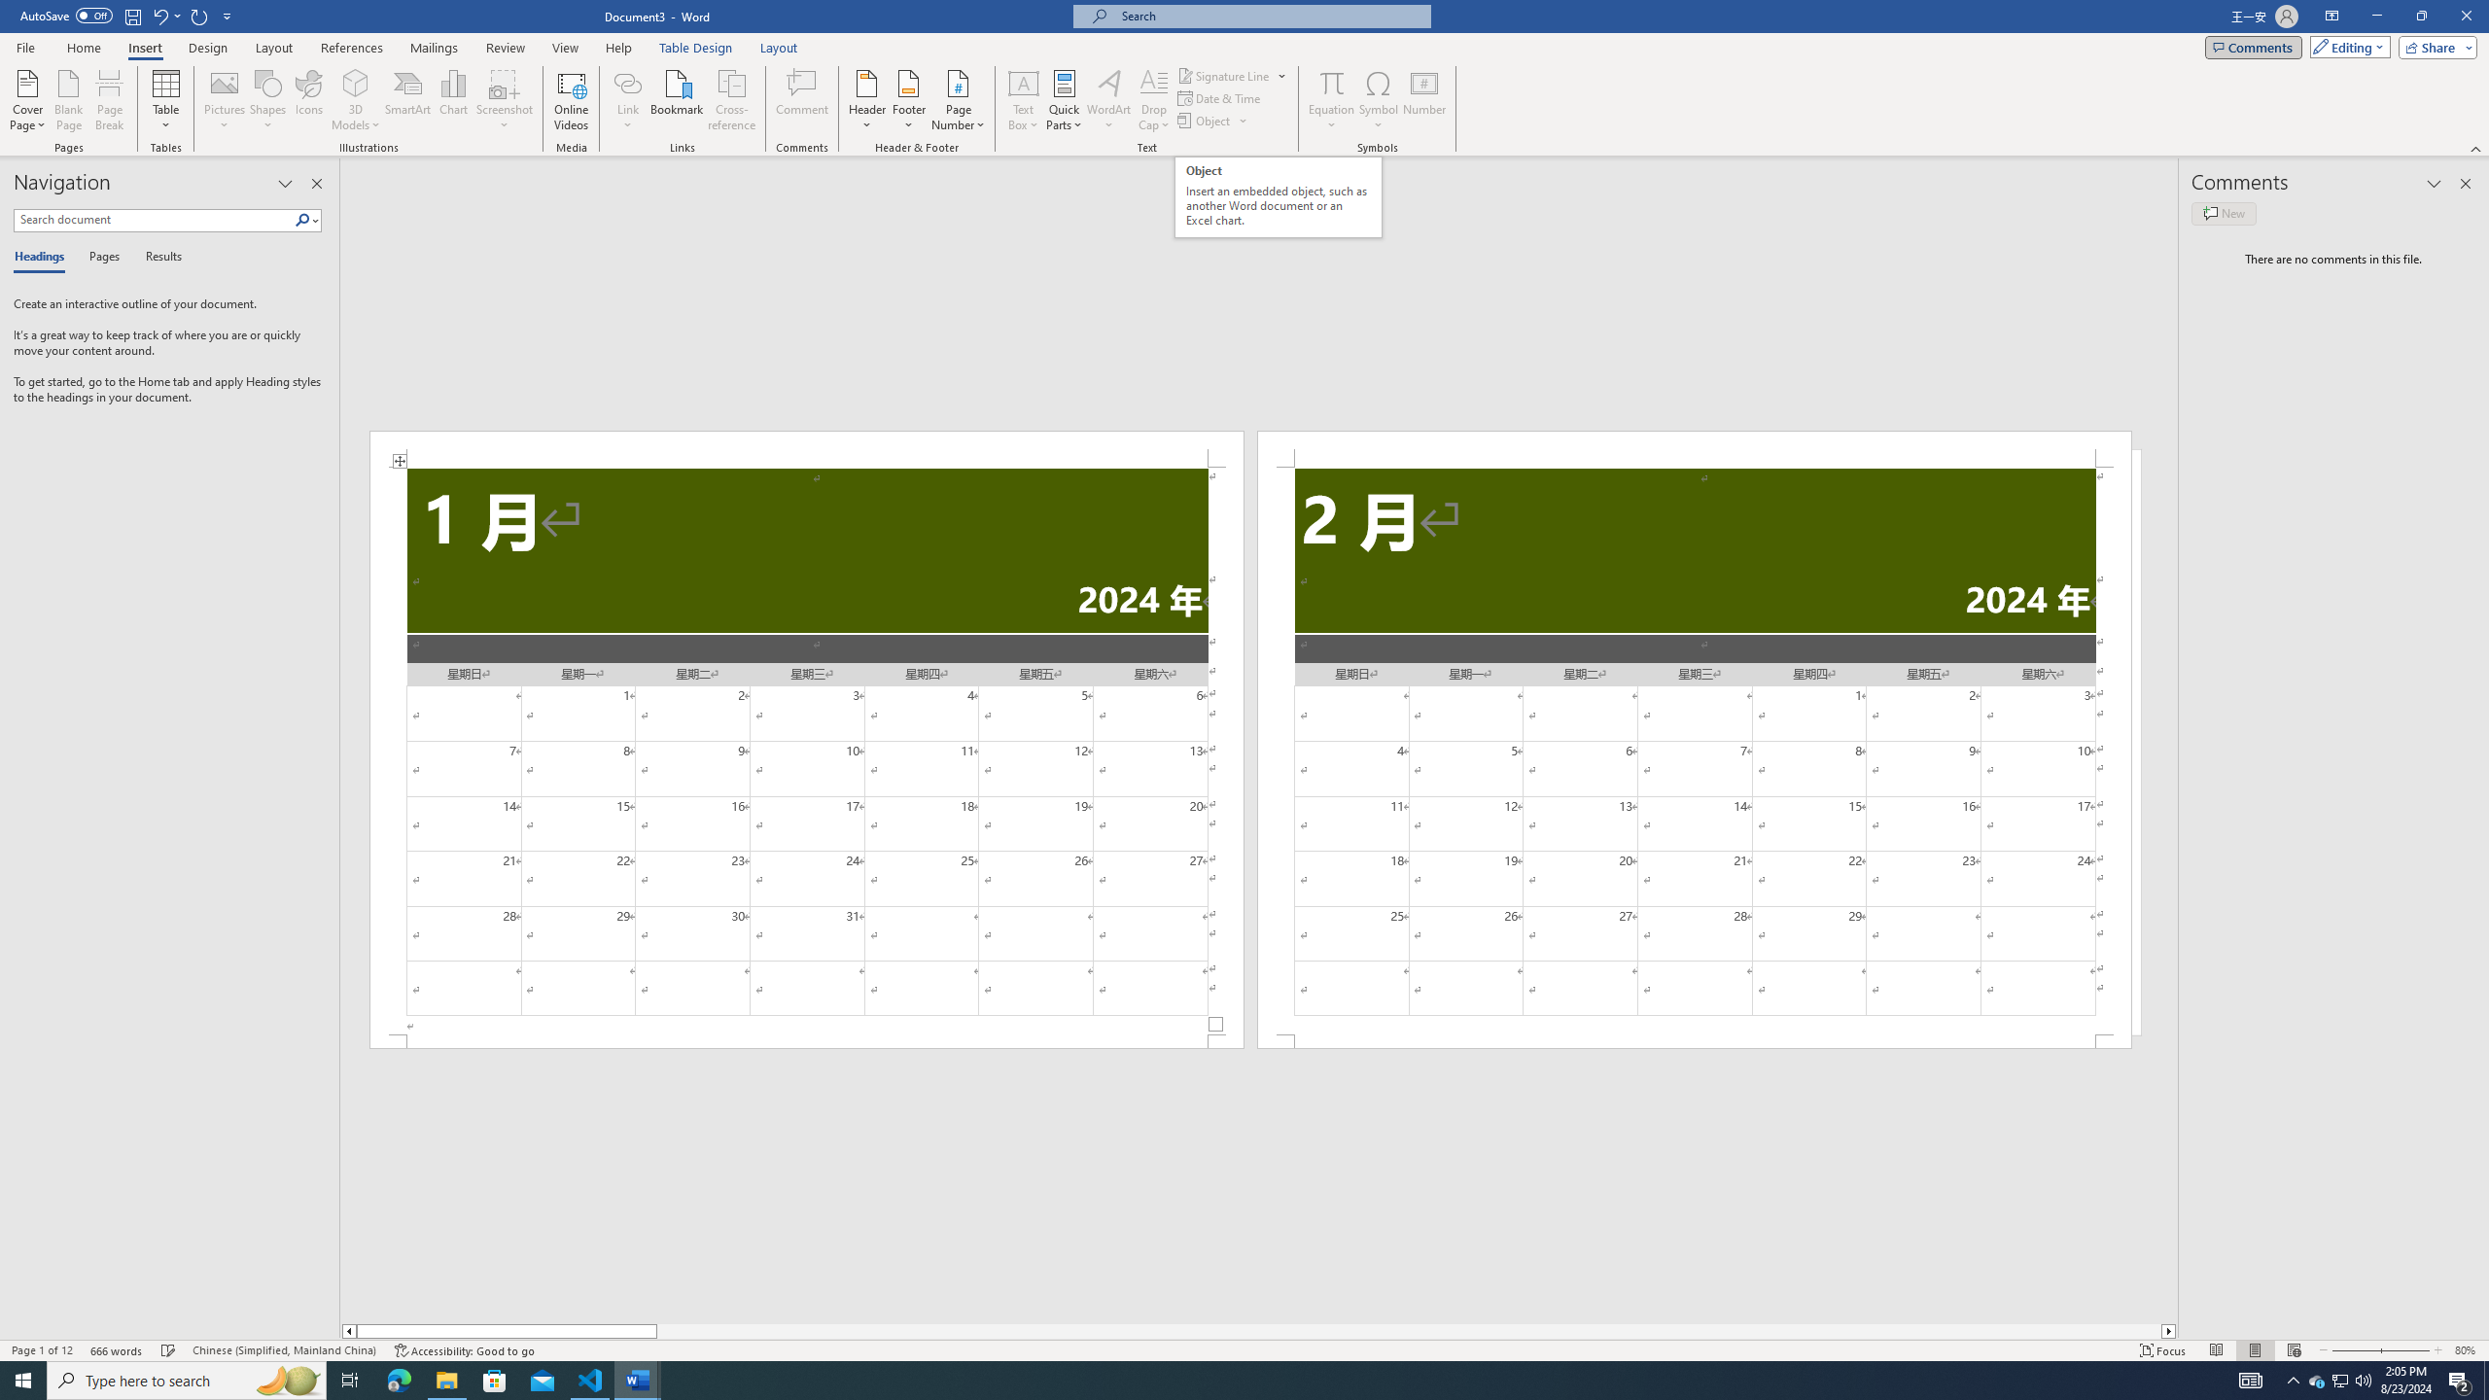 This screenshot has height=1400, width=2489. I want to click on Footer -Section 1-, so click(806, 1041).